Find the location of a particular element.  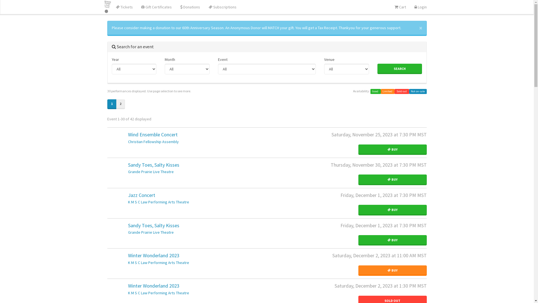

K M S C Law Performing Arts Theatre is located at coordinates (158, 293).